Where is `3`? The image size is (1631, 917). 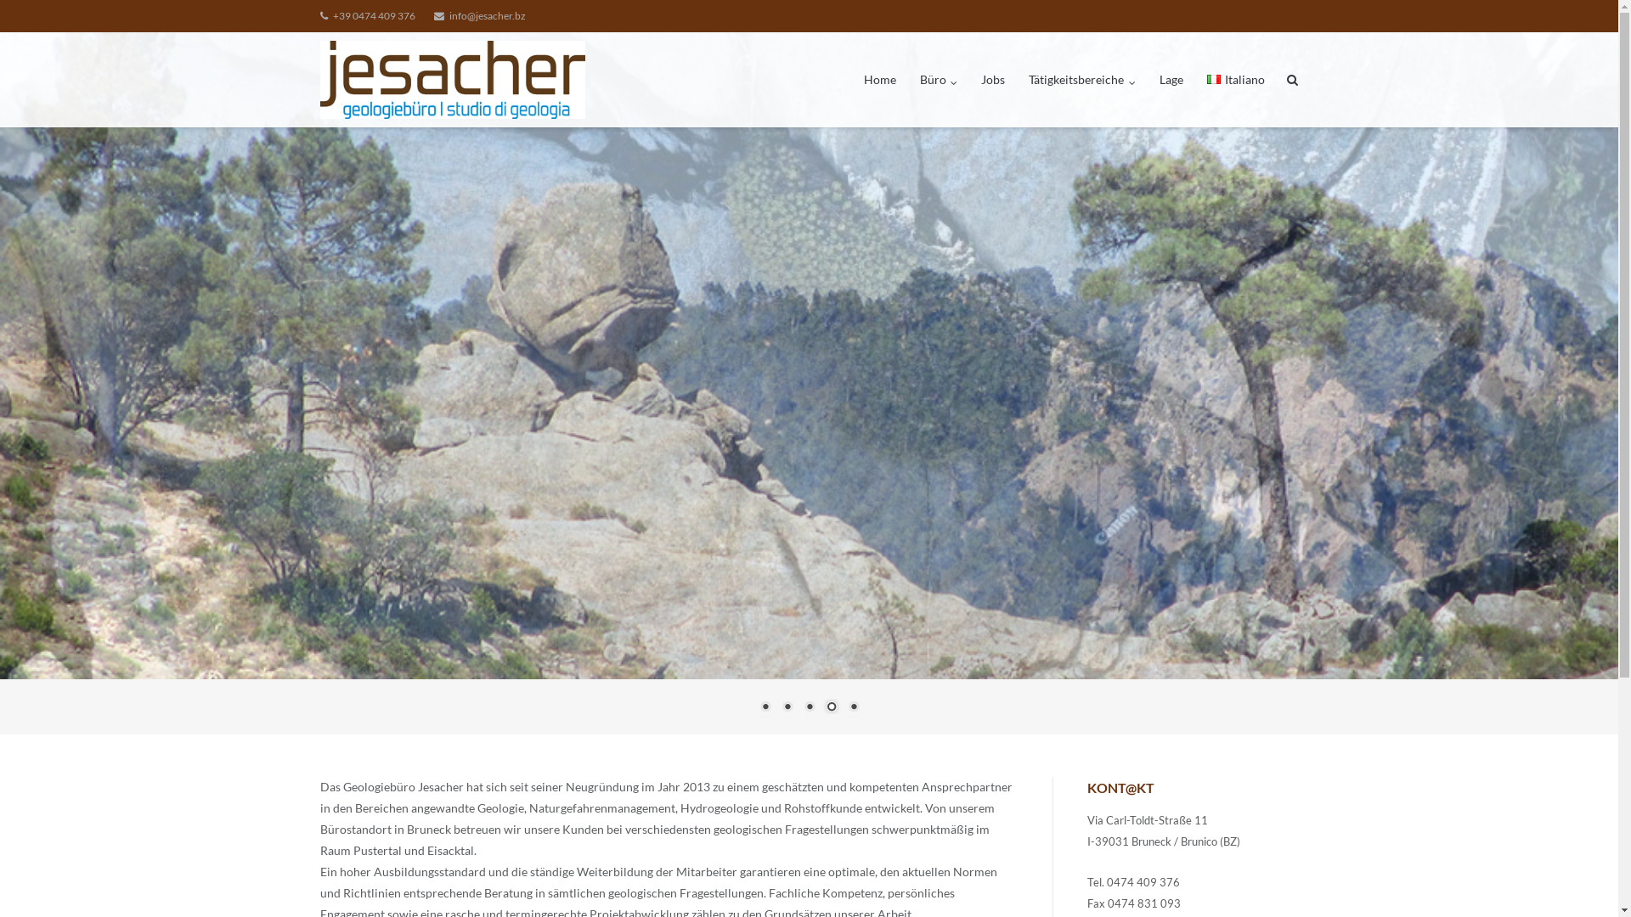 3 is located at coordinates (810, 708).